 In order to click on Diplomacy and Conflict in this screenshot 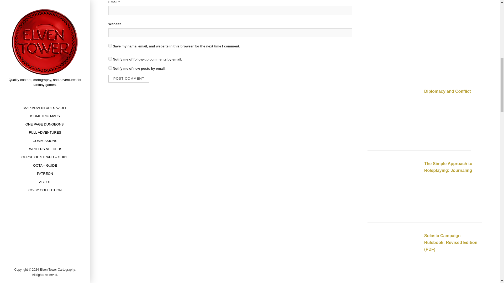, I will do `click(447, 91)`.